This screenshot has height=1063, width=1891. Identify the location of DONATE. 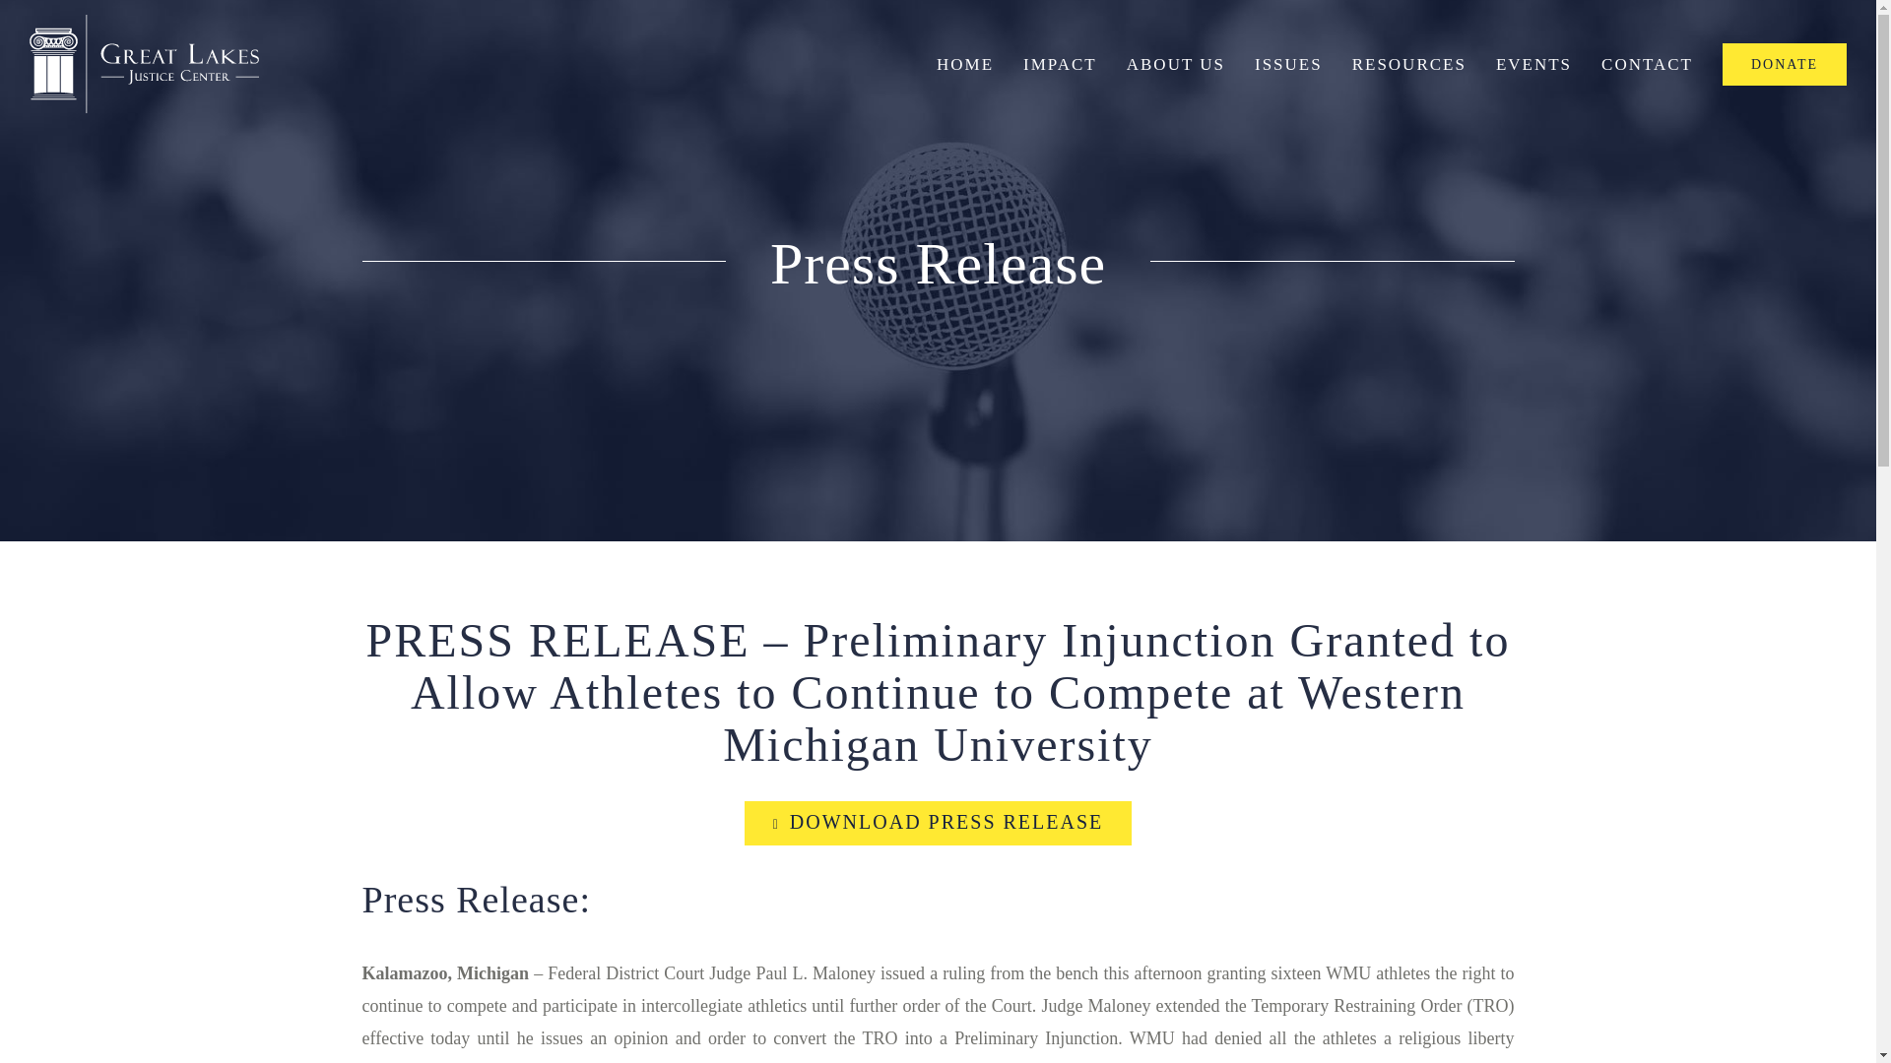
(1785, 63).